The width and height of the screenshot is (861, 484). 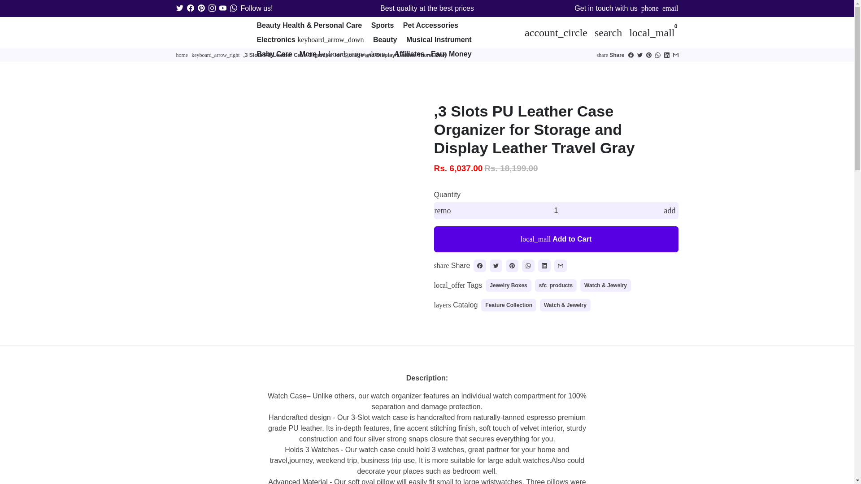 What do you see at coordinates (212, 8) in the screenshot?
I see `ikabestbuy on Instagram` at bounding box center [212, 8].